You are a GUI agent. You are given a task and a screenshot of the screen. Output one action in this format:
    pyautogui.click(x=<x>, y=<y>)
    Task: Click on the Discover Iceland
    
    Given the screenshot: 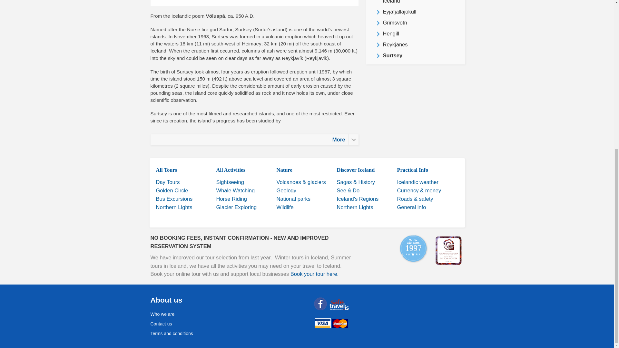 What is the action you would take?
    pyautogui.click(x=355, y=170)
    